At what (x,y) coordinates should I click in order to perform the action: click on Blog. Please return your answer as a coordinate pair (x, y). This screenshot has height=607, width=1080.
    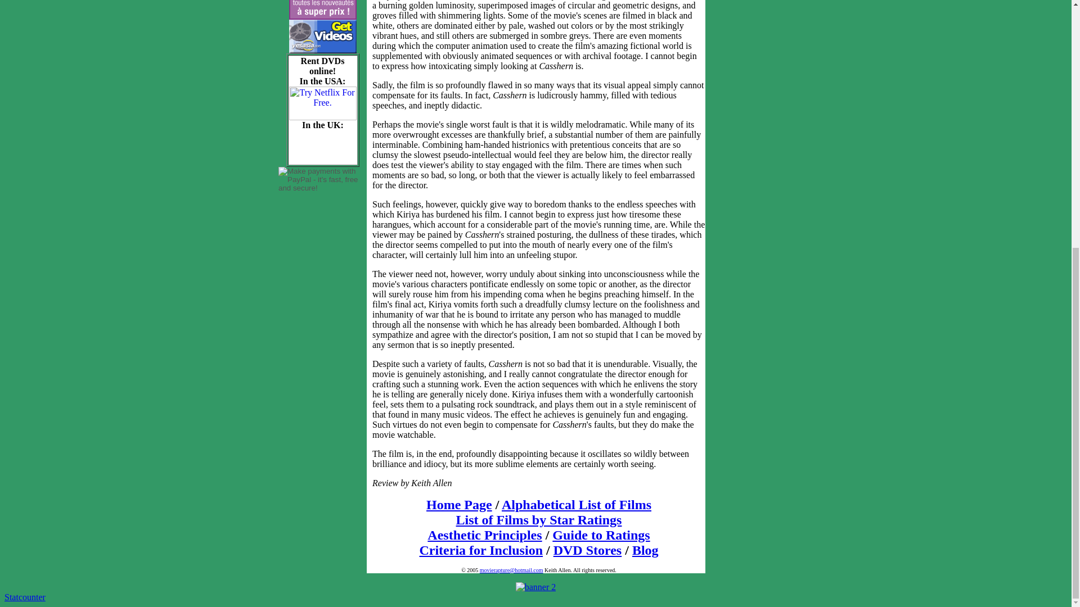
    Looking at the image, I should click on (645, 550).